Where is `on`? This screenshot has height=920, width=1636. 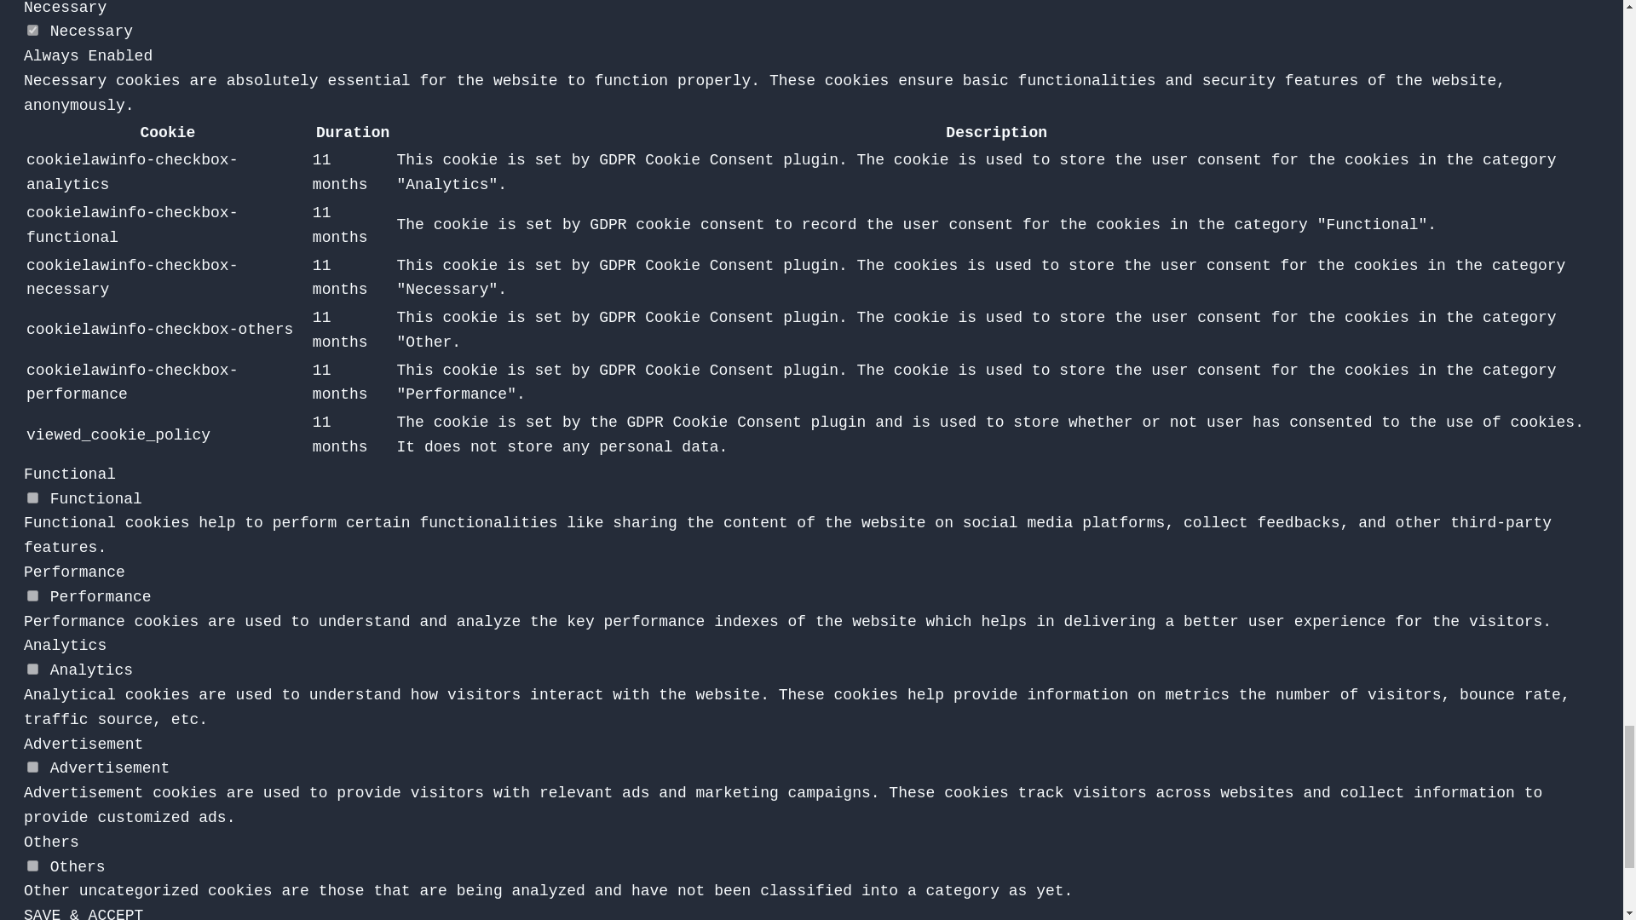
on is located at coordinates (32, 497).